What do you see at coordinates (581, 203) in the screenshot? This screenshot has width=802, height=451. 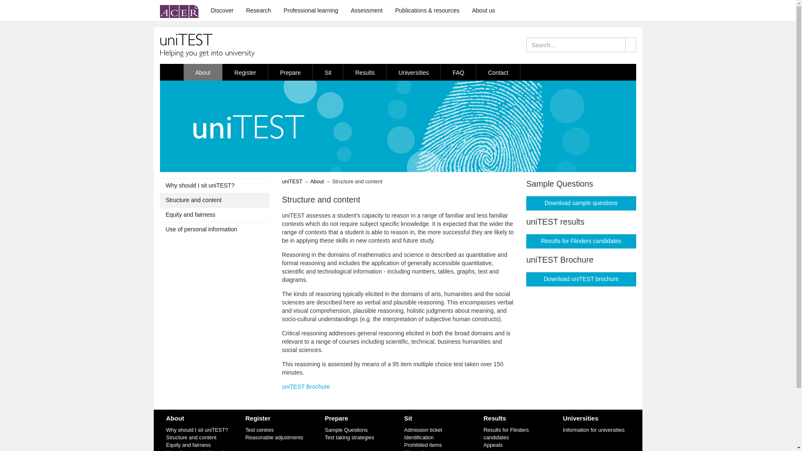 I see `Download sample questions` at bounding box center [581, 203].